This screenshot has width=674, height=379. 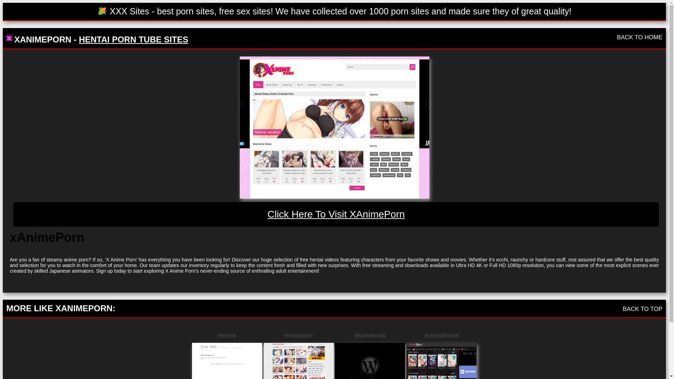 I want to click on BACK TO HOME, so click(x=640, y=37).